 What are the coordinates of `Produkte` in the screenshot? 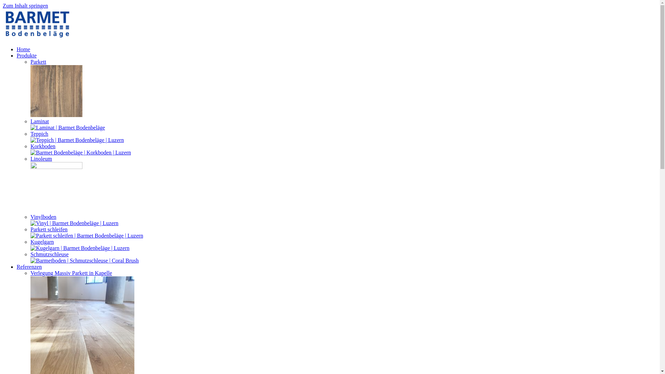 It's located at (27, 55).